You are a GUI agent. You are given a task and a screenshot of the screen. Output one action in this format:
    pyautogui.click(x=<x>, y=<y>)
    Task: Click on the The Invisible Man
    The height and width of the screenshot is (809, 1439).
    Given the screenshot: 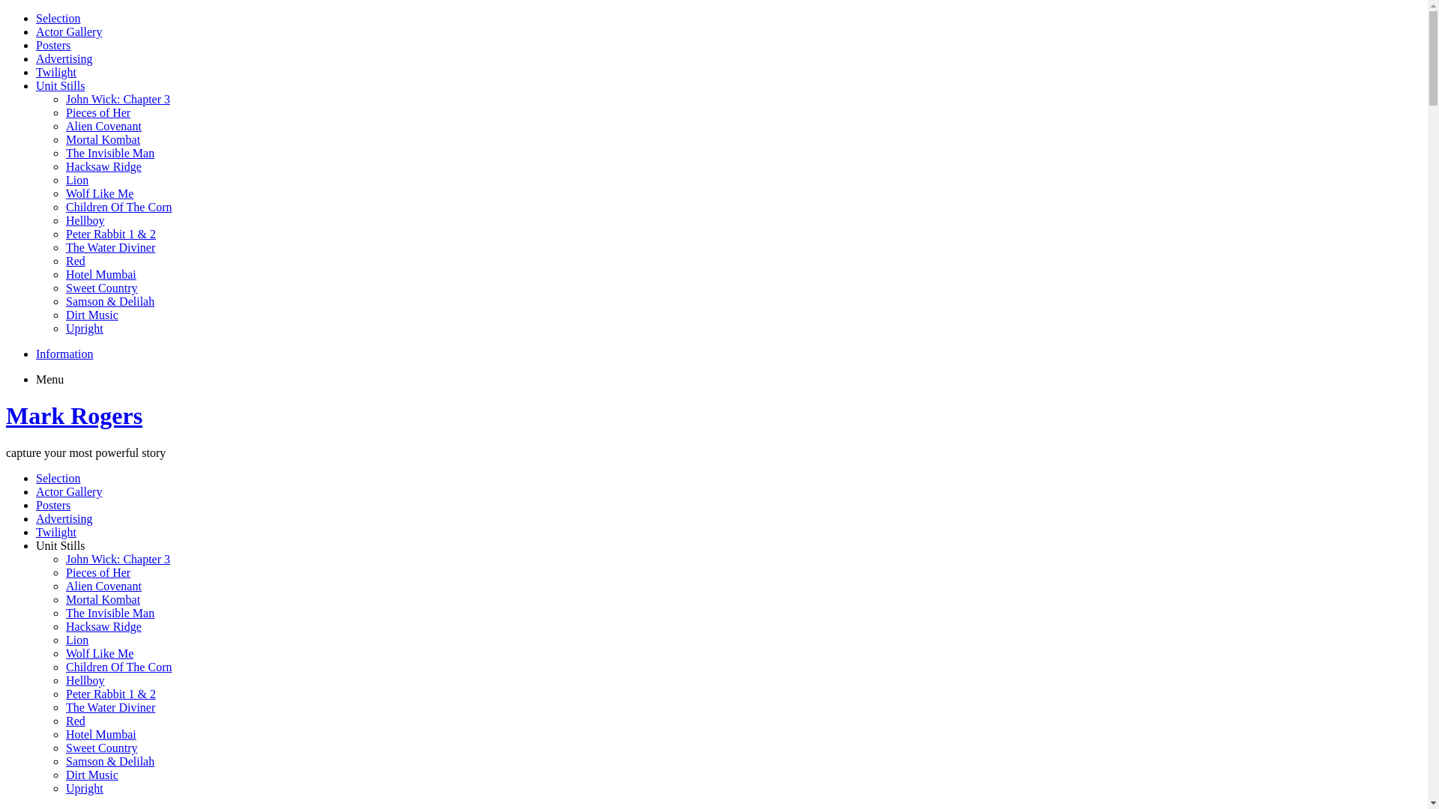 What is the action you would take?
    pyautogui.click(x=110, y=613)
    